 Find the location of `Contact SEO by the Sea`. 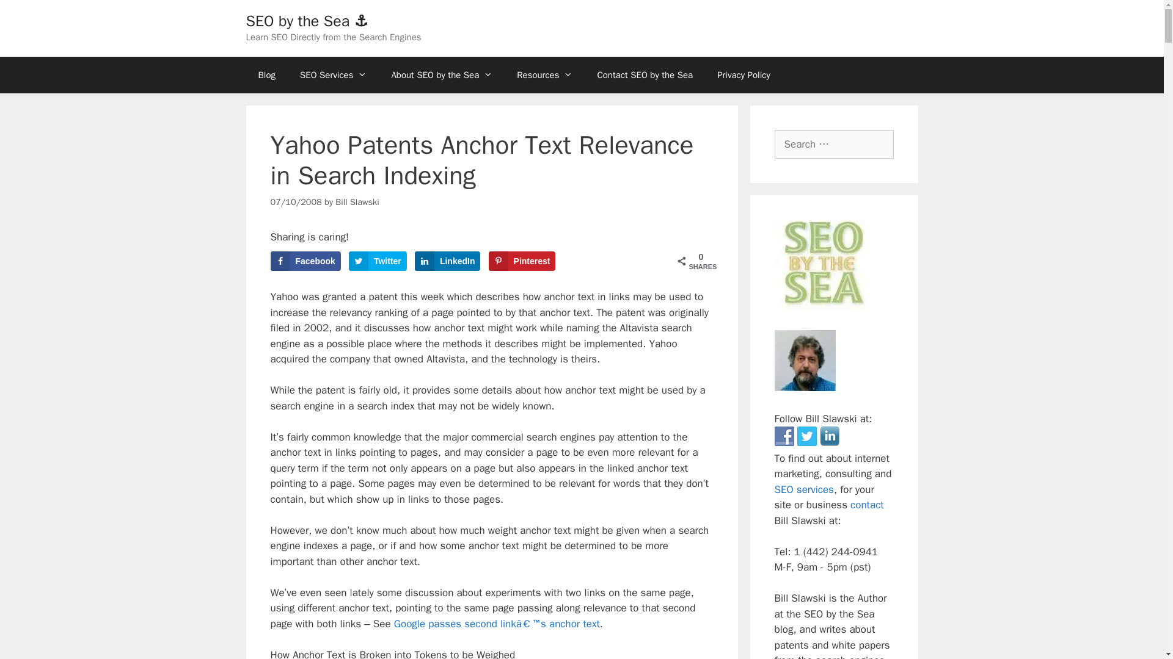

Contact SEO by the Sea is located at coordinates (644, 74).